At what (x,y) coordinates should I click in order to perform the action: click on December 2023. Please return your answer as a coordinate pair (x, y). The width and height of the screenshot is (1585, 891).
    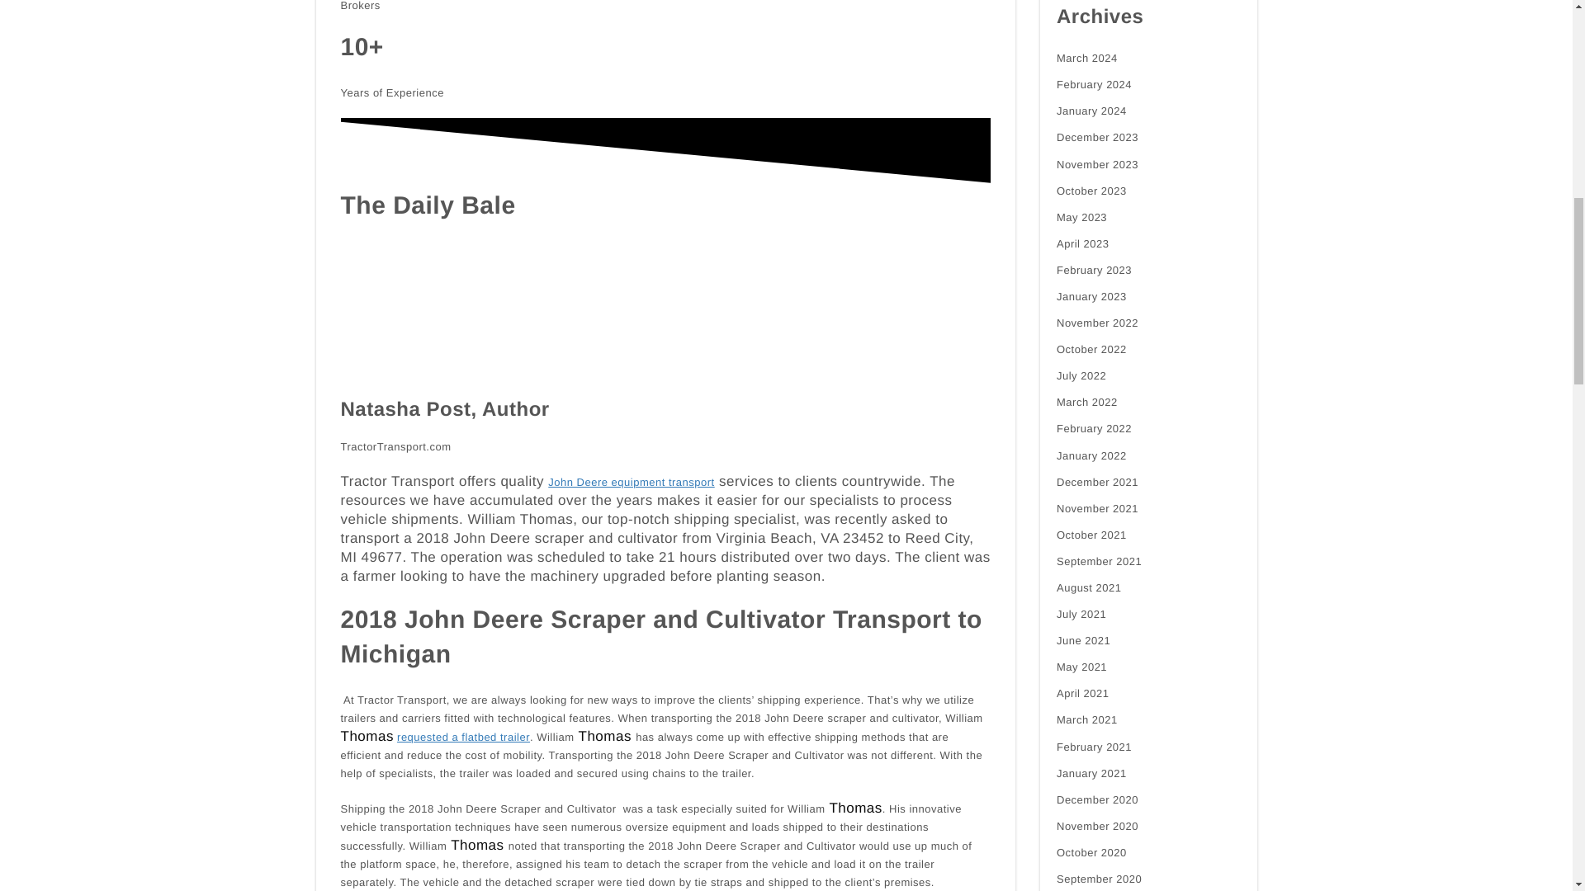
    Looking at the image, I should click on (1097, 137).